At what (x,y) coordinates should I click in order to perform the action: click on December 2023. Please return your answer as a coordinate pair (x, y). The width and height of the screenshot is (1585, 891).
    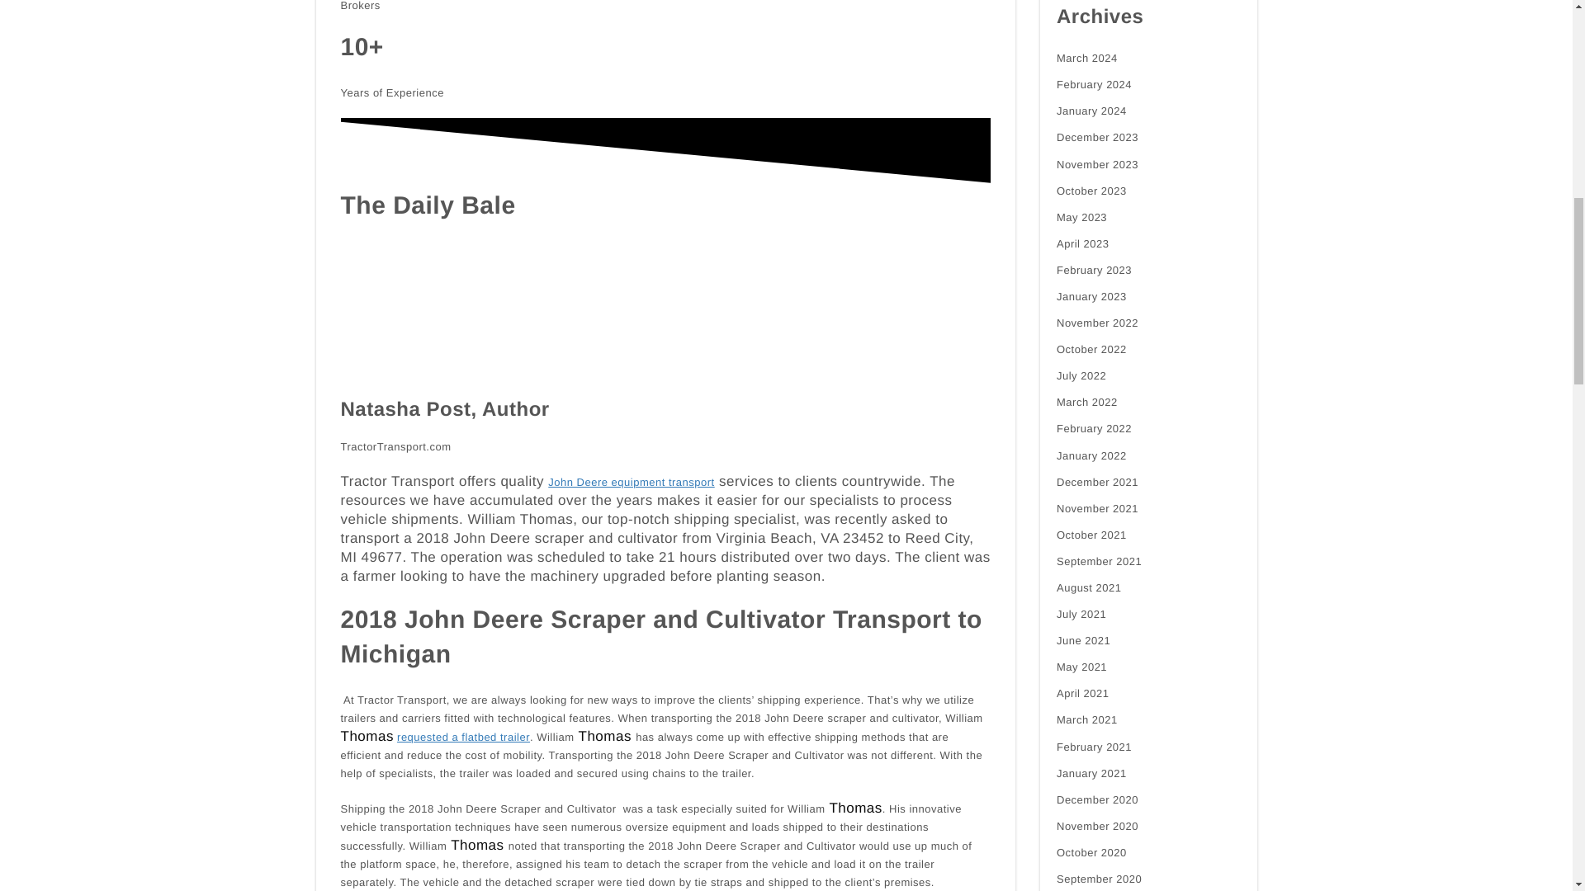
    Looking at the image, I should click on (1097, 137).